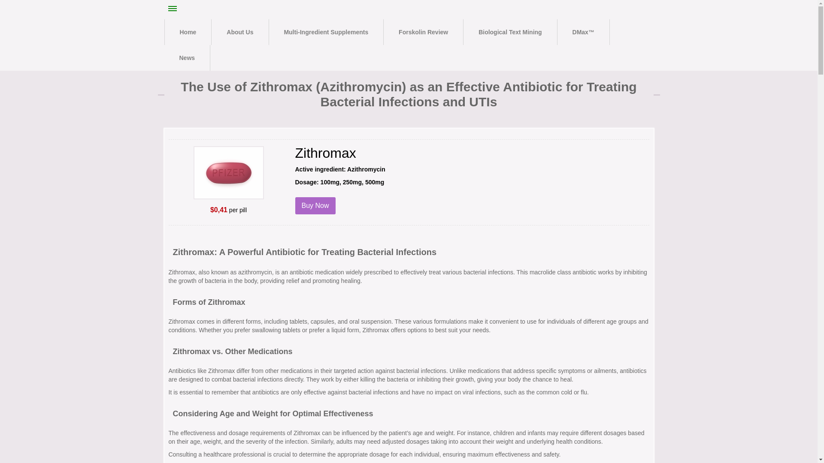 The width and height of the screenshot is (824, 463). I want to click on Multi-Ingredient Supplements, so click(325, 32).